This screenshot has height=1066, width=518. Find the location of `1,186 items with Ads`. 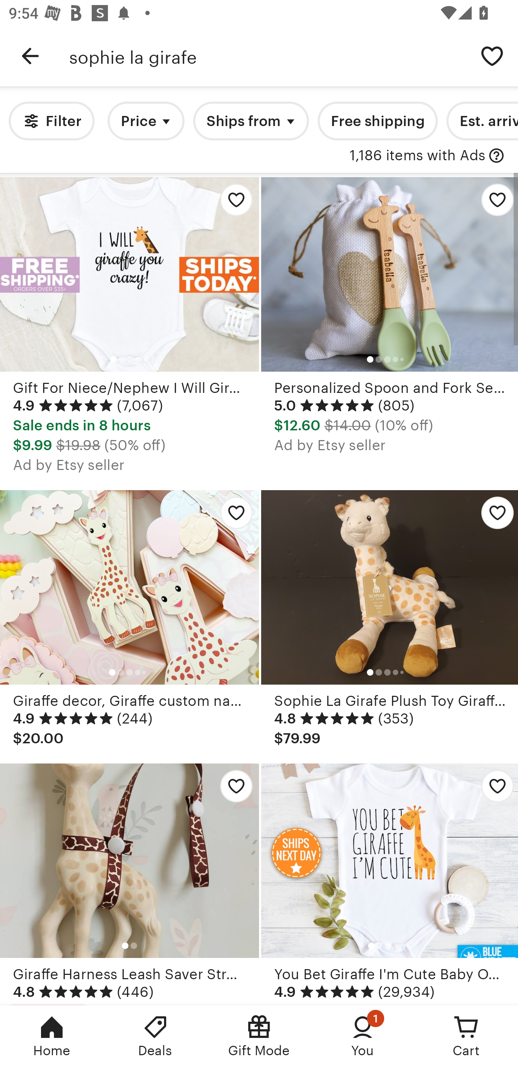

1,186 items with Ads is located at coordinates (418, 156).